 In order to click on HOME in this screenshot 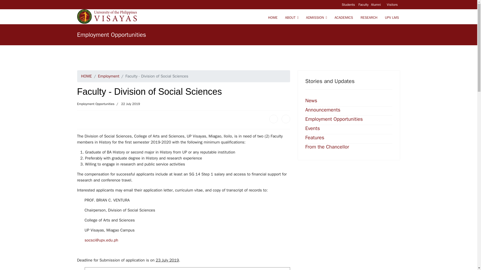, I will do `click(86, 76)`.